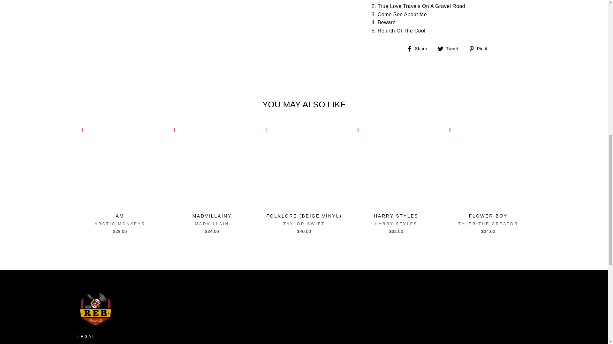 This screenshot has height=344, width=613. Describe the element at coordinates (480, 48) in the screenshot. I see `Pin on Pinterest` at that location.